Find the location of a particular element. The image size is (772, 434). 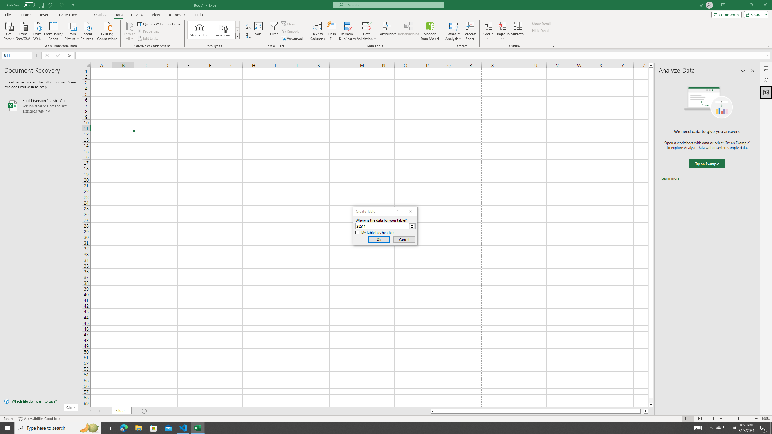

Analyze Data is located at coordinates (766, 92).